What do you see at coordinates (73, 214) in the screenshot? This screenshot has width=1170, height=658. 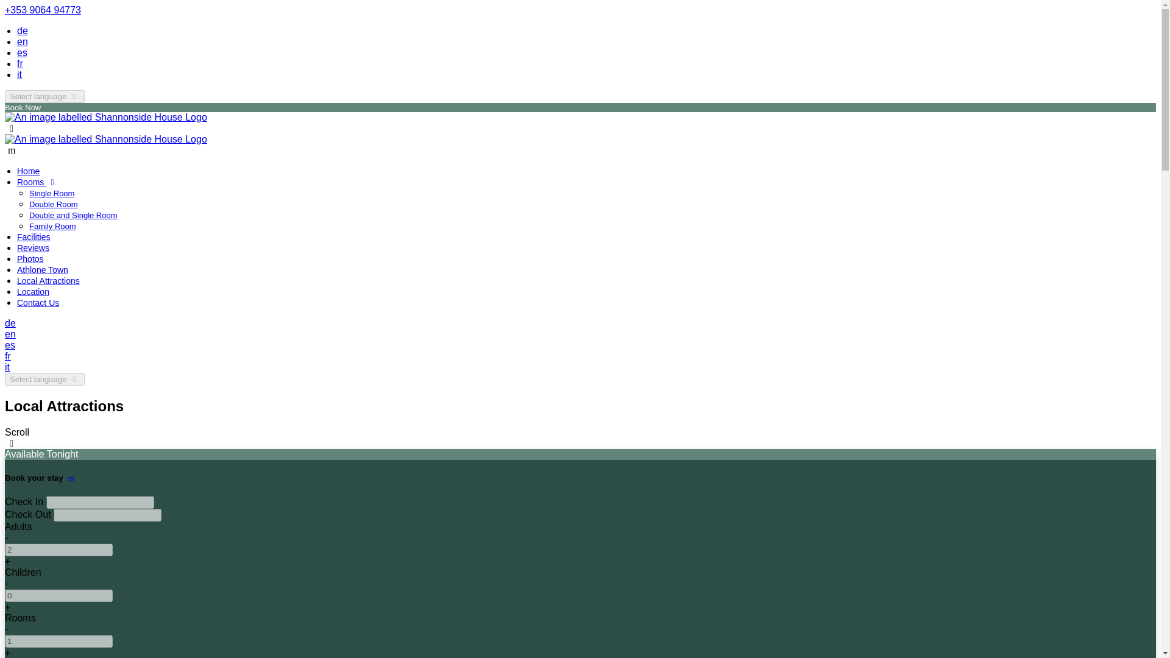 I see `Double and Single Room` at bounding box center [73, 214].